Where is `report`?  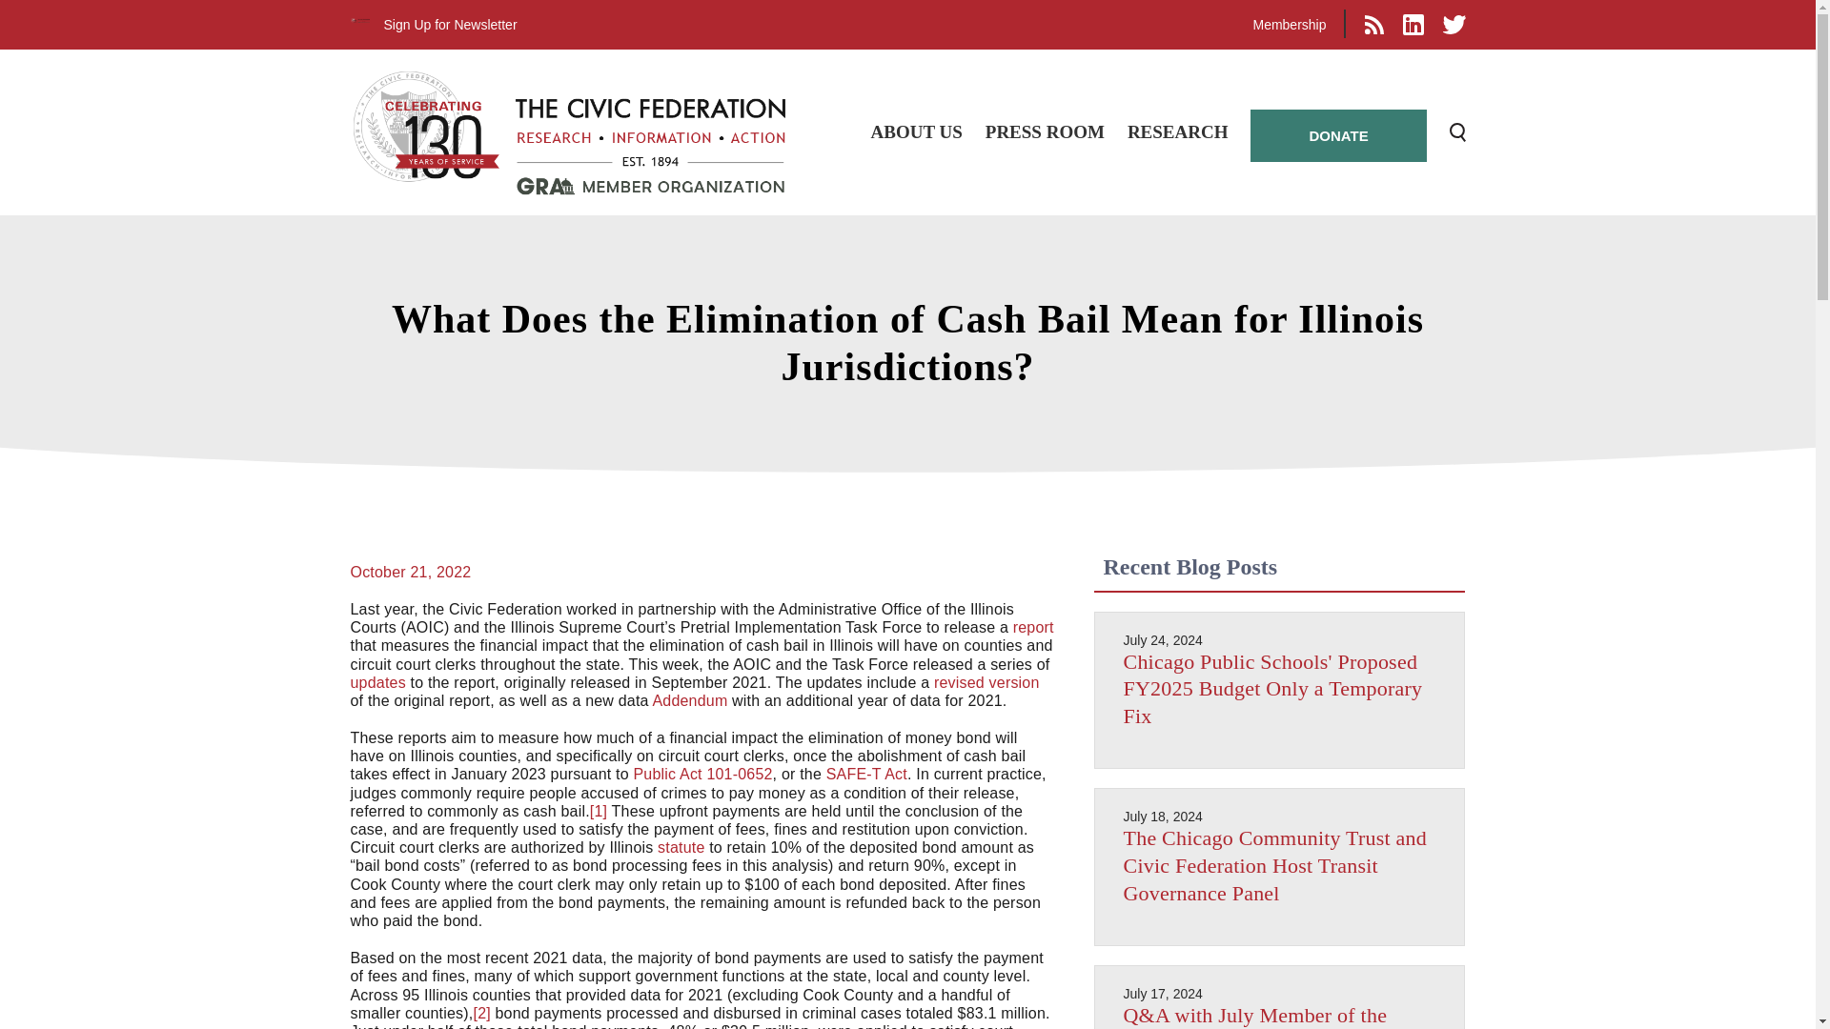
report is located at coordinates (1033, 627).